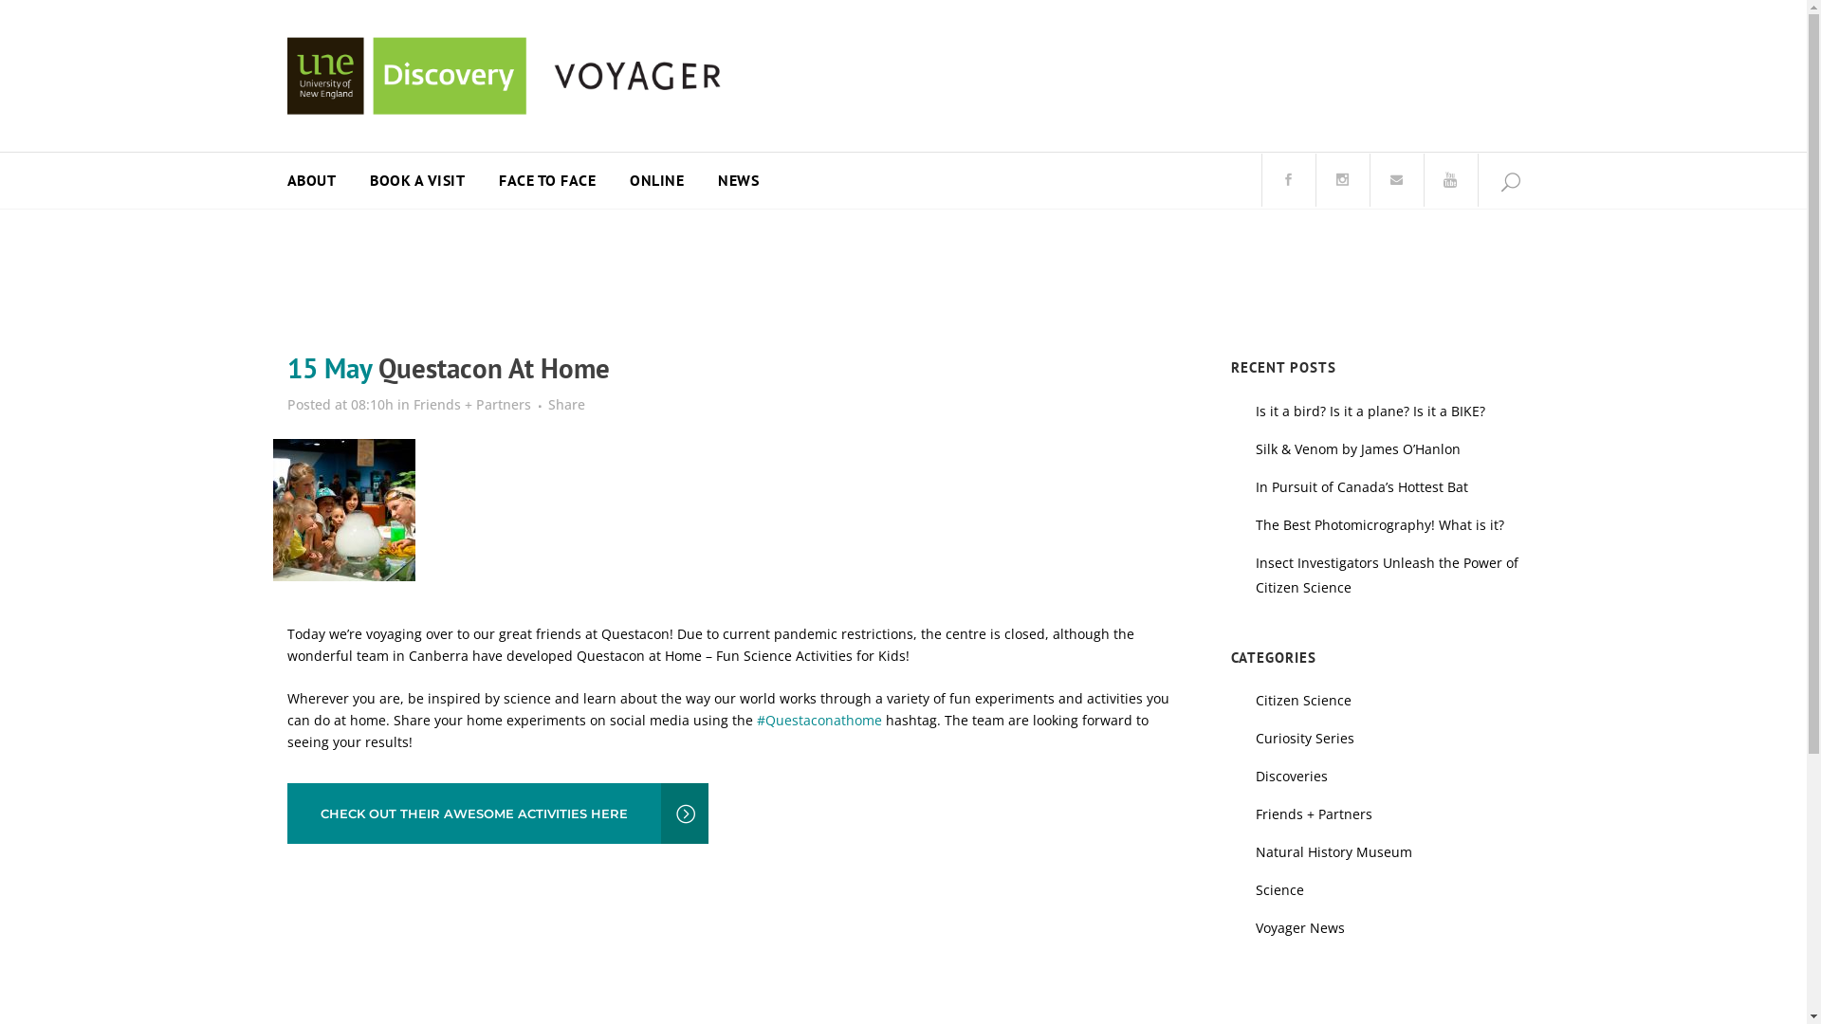 Image resolution: width=1821 pixels, height=1024 pixels. What do you see at coordinates (1280, 889) in the screenshot?
I see `Science` at bounding box center [1280, 889].